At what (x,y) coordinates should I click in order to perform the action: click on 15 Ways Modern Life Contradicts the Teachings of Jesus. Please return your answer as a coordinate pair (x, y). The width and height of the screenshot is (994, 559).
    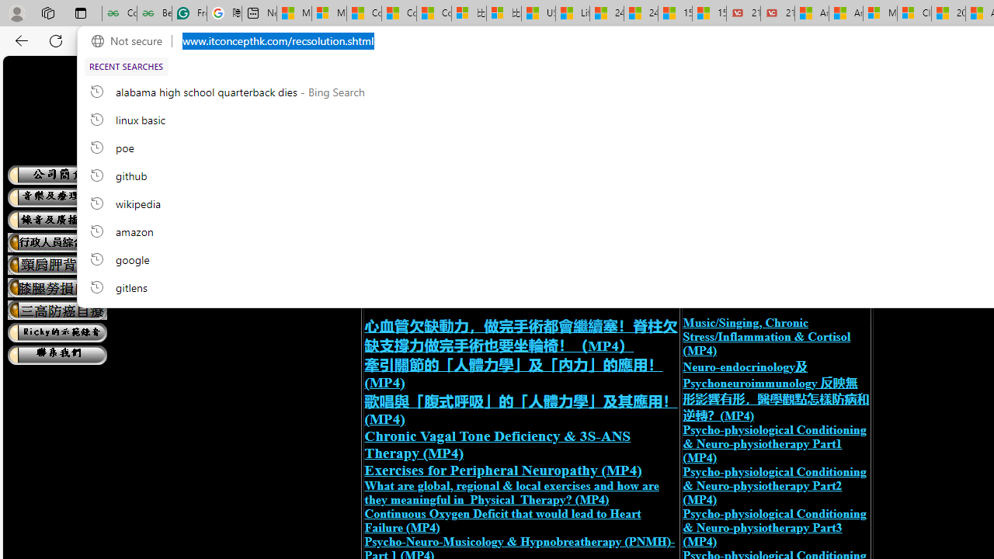
    Looking at the image, I should click on (710, 14).